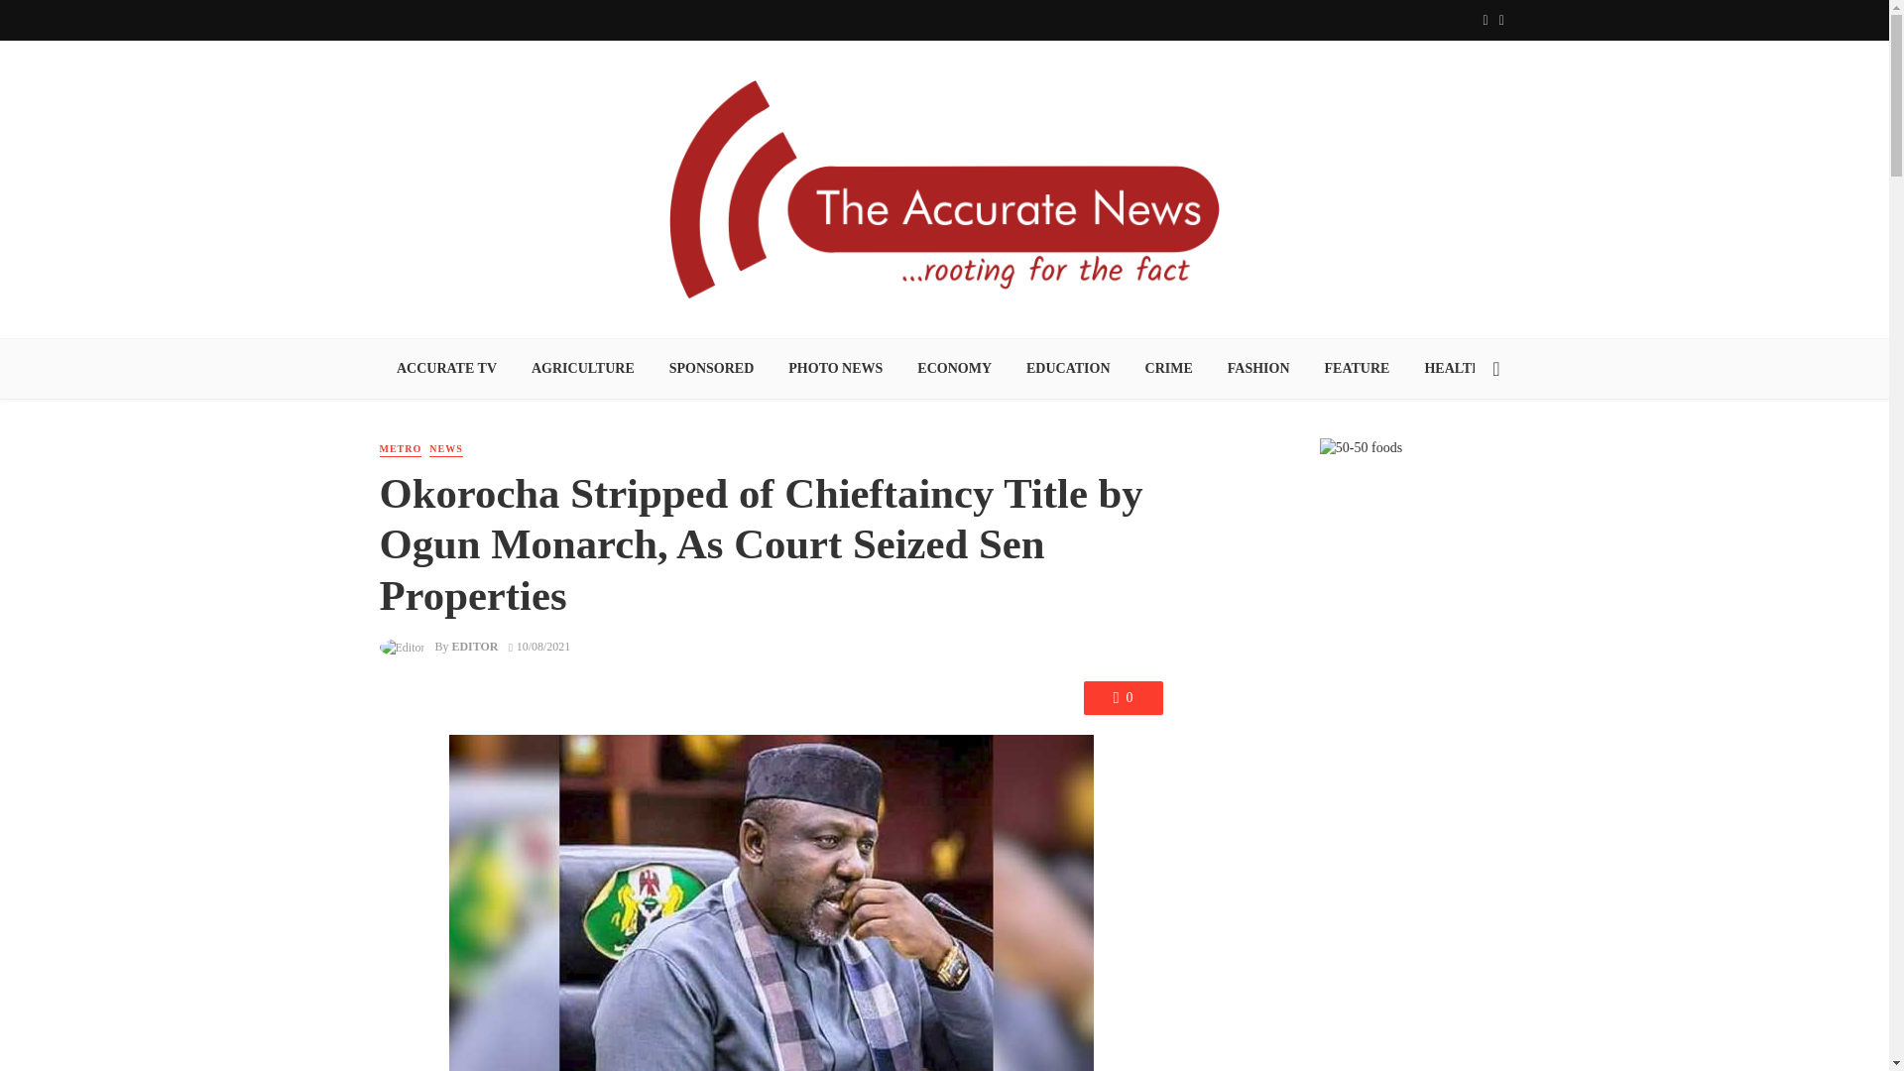 This screenshot has width=1904, height=1071. What do you see at coordinates (474, 646) in the screenshot?
I see `EDITOR` at bounding box center [474, 646].